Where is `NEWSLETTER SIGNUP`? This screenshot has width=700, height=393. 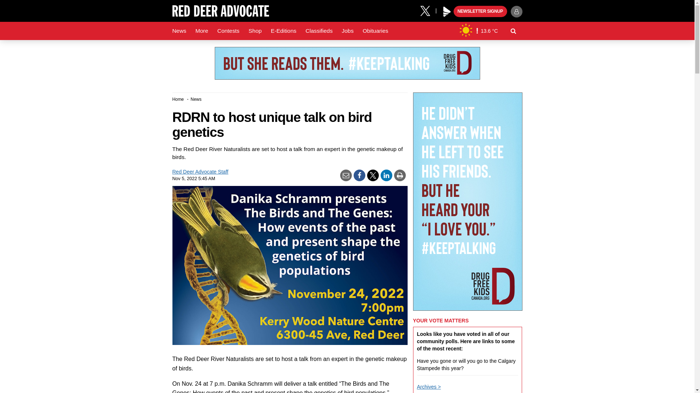
NEWSLETTER SIGNUP is located at coordinates (480, 12).